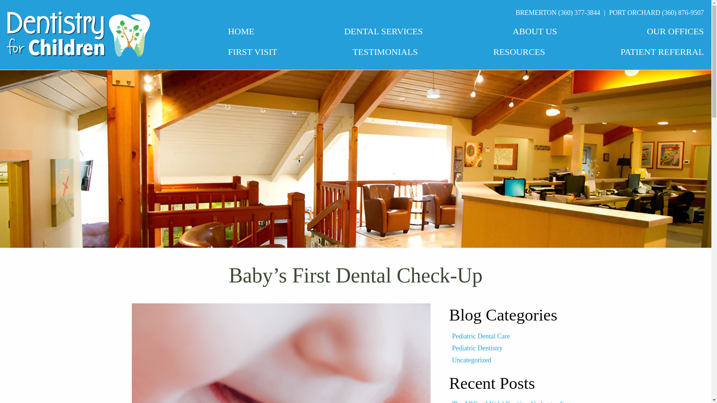 This screenshot has width=717, height=403. I want to click on ABOUT US, so click(535, 32).